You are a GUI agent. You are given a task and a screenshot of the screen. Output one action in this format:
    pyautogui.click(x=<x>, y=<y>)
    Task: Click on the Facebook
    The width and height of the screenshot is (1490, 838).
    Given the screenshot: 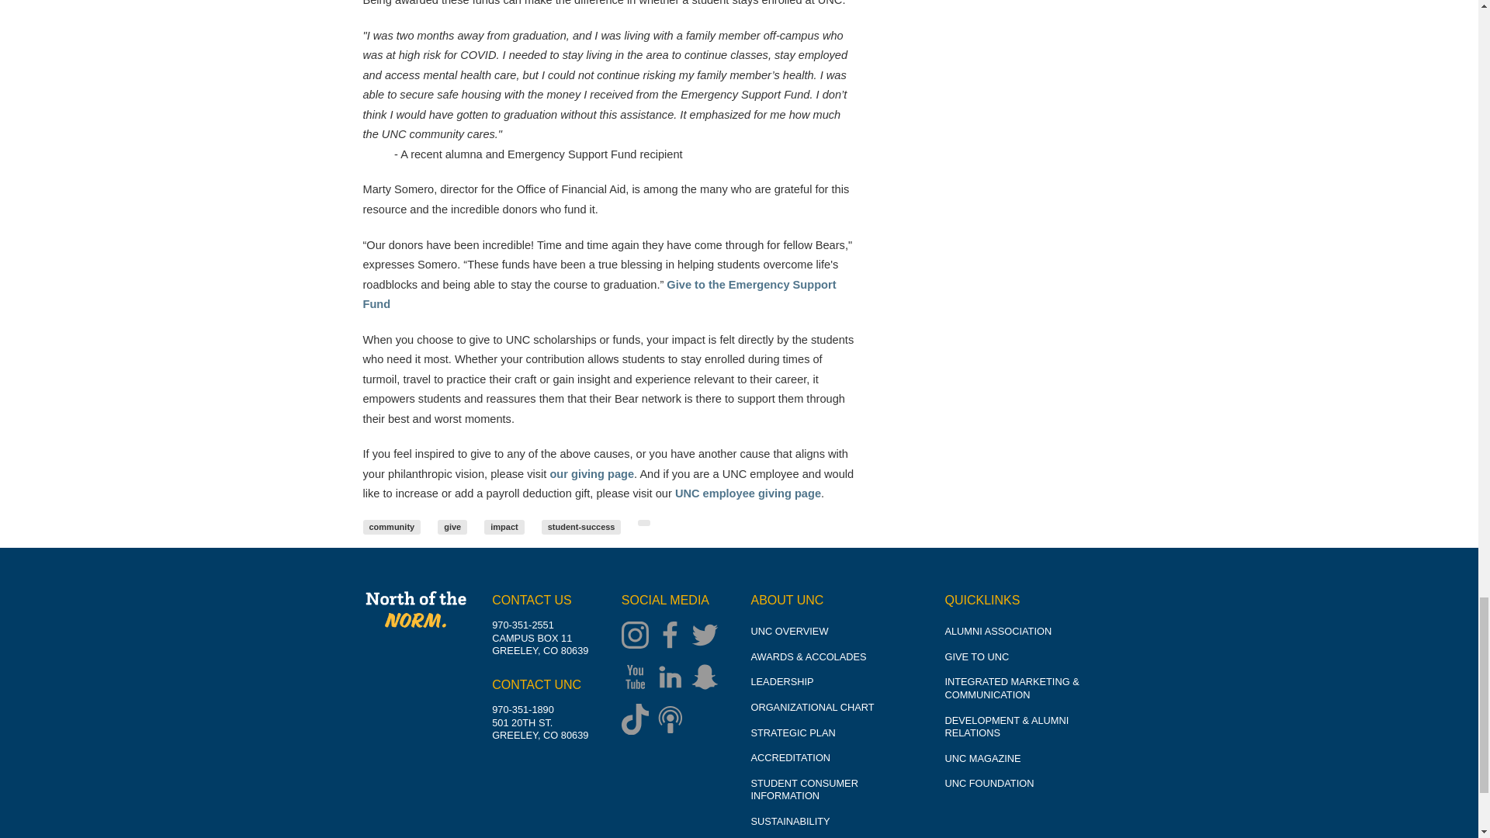 What is the action you would take?
    pyautogui.click(x=674, y=636)
    